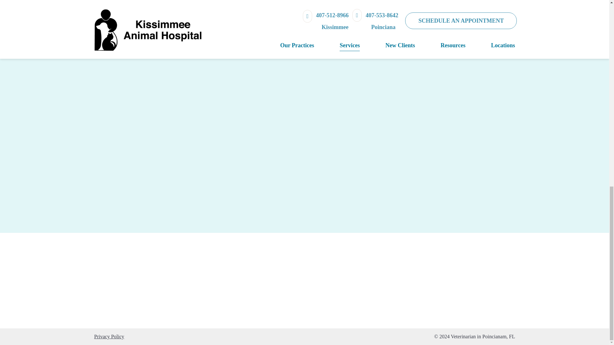  What do you see at coordinates (392, 1) in the screenshot?
I see `veterinarian with animals in little rock` at bounding box center [392, 1].